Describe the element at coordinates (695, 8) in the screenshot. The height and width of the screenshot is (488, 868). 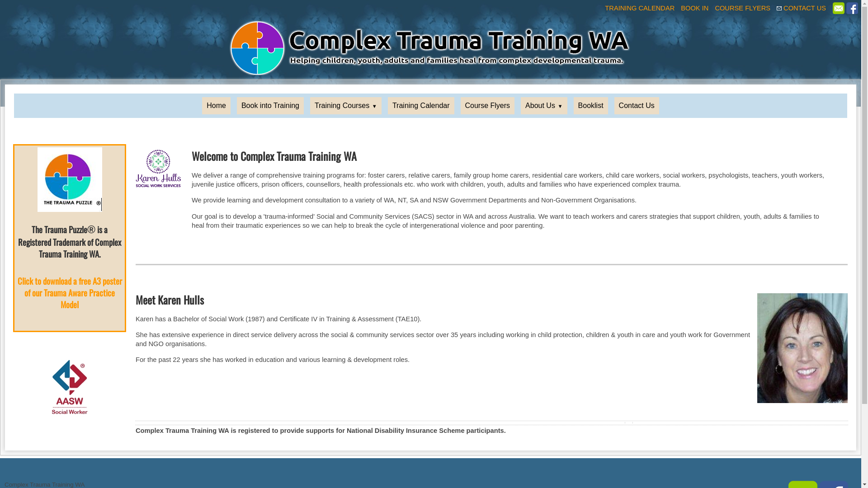
I see `BOOK IN` at that location.